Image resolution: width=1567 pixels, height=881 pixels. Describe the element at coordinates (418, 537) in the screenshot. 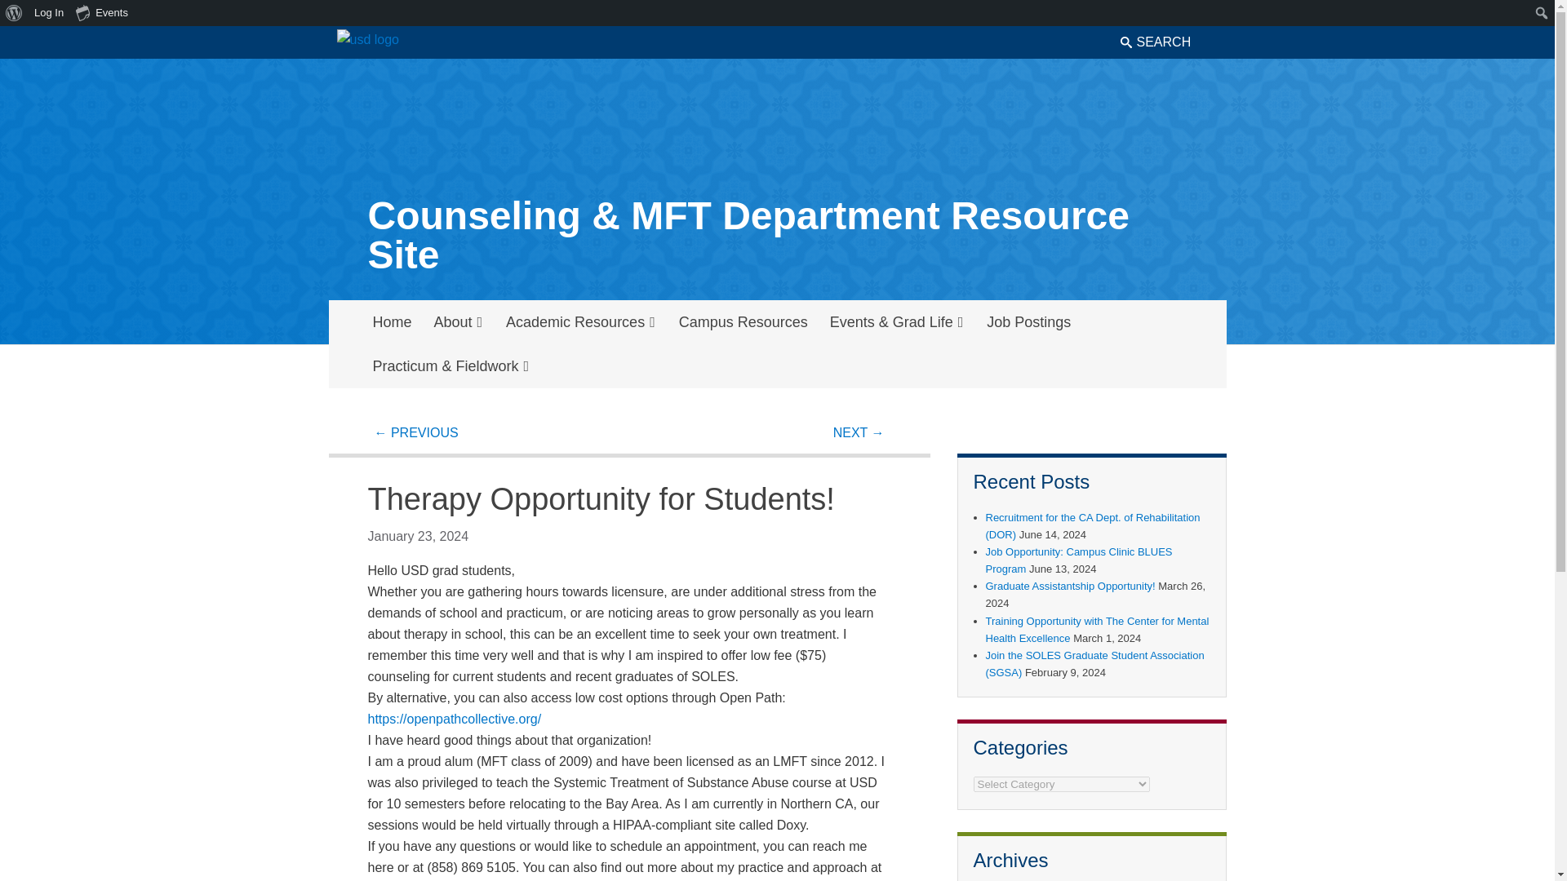

I see `7:10 pm` at that location.